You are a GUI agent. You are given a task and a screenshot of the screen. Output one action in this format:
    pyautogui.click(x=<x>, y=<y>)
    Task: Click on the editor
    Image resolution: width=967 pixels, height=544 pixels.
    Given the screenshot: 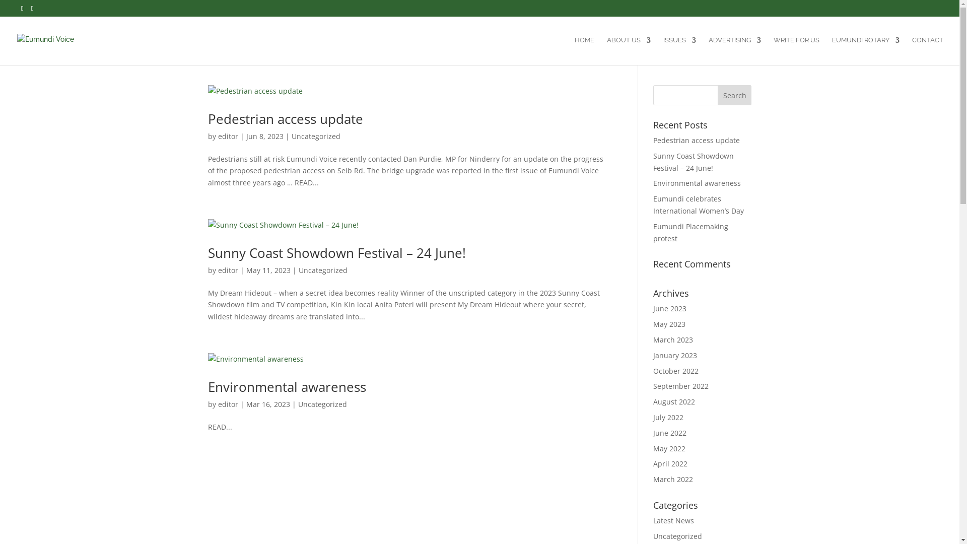 What is the action you would take?
    pyautogui.click(x=228, y=270)
    